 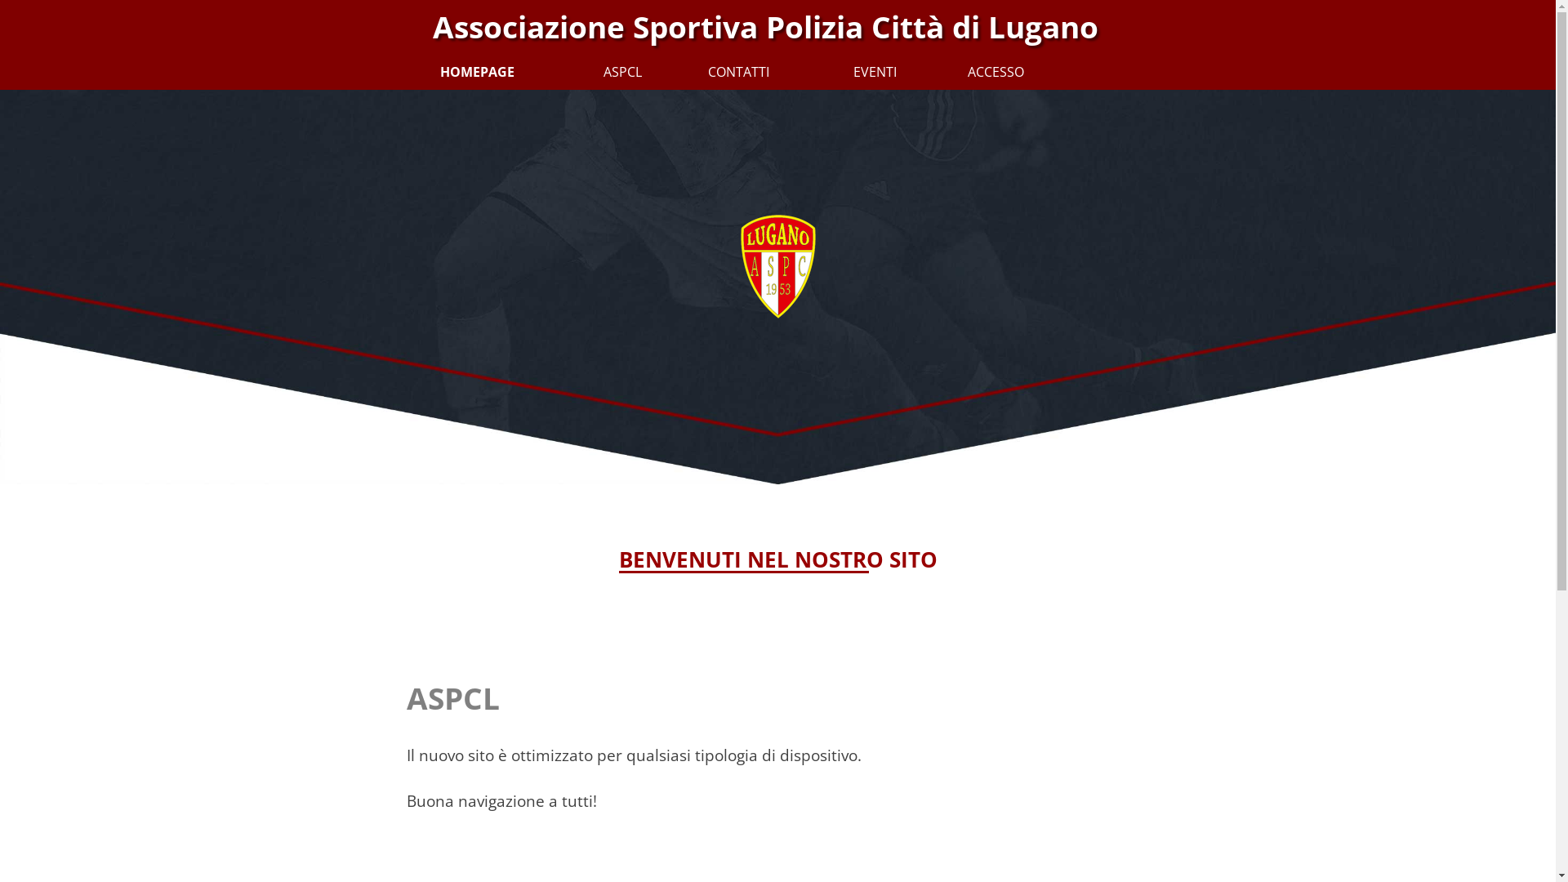 I want to click on EVENTI, so click(x=837, y=72).